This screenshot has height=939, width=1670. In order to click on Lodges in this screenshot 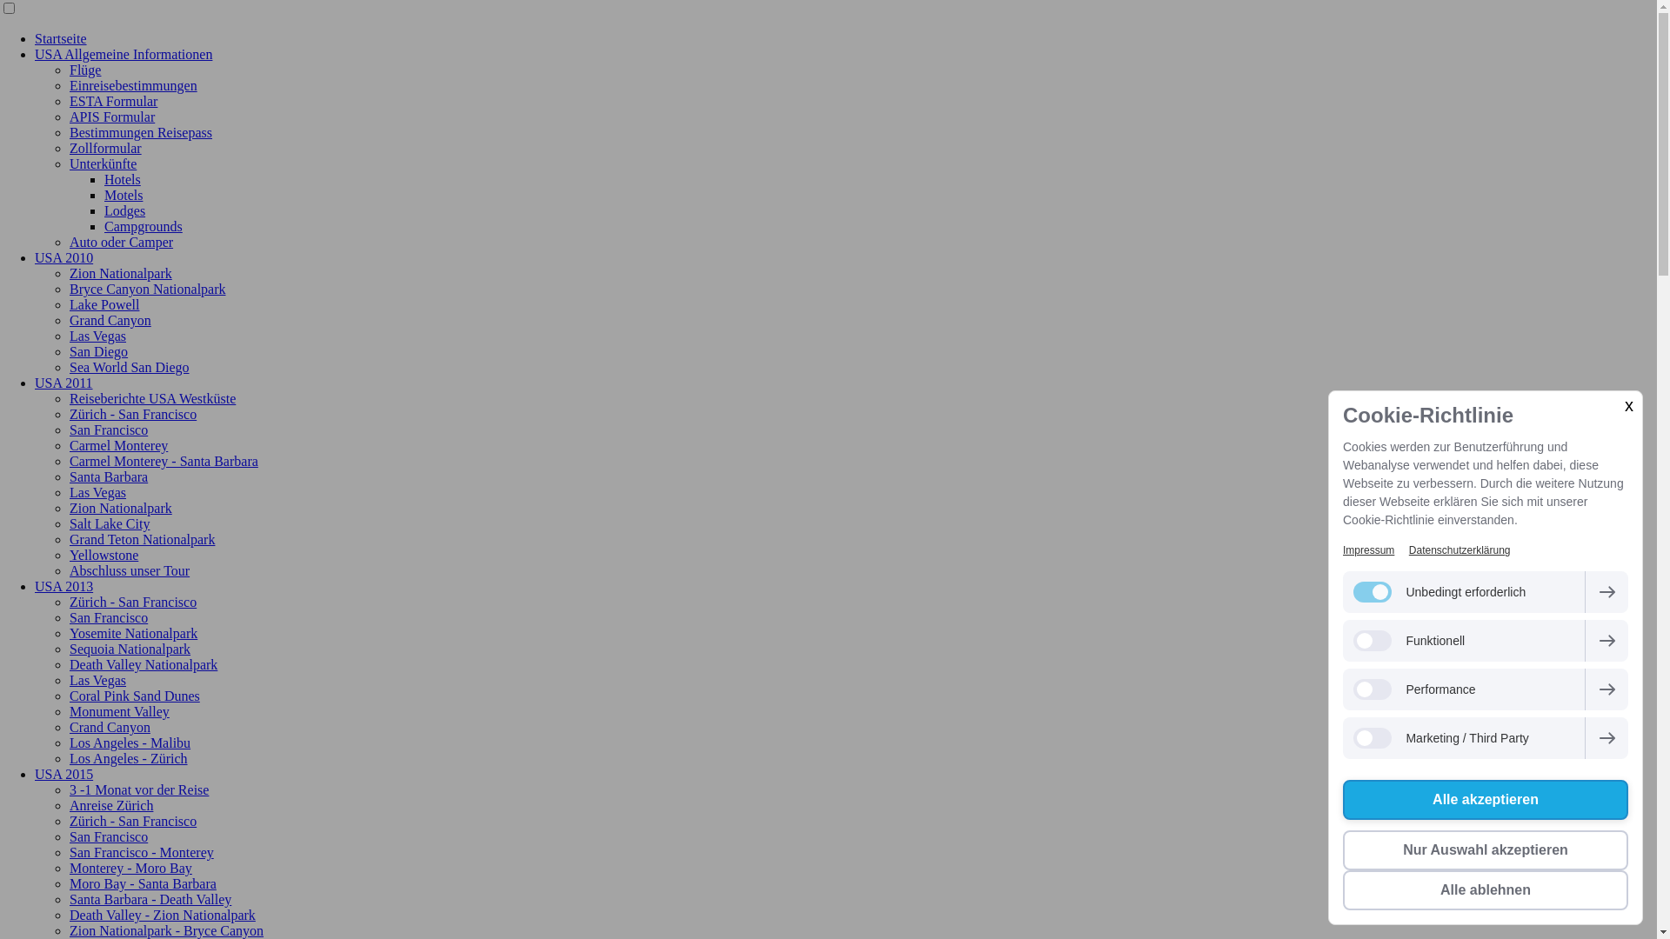, I will do `click(125, 210)`.